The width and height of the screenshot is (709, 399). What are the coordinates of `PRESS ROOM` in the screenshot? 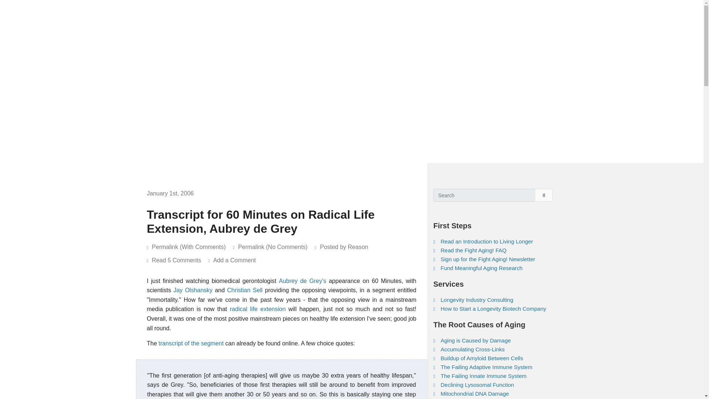 It's located at (464, 13).